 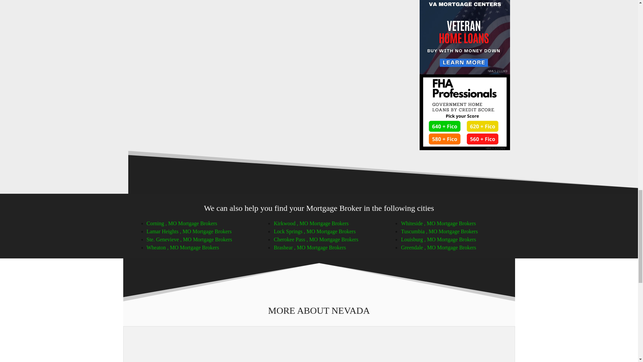 What do you see at coordinates (183, 247) in the screenshot?
I see `Wheaton , MO Mortgage Brokers` at bounding box center [183, 247].